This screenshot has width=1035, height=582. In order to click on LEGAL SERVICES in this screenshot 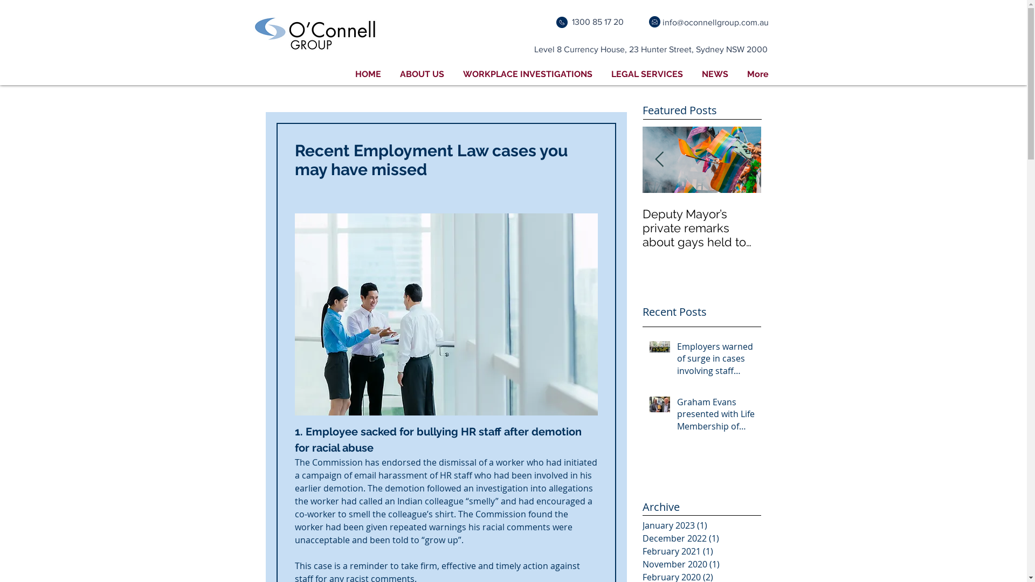, I will do `click(647, 74)`.